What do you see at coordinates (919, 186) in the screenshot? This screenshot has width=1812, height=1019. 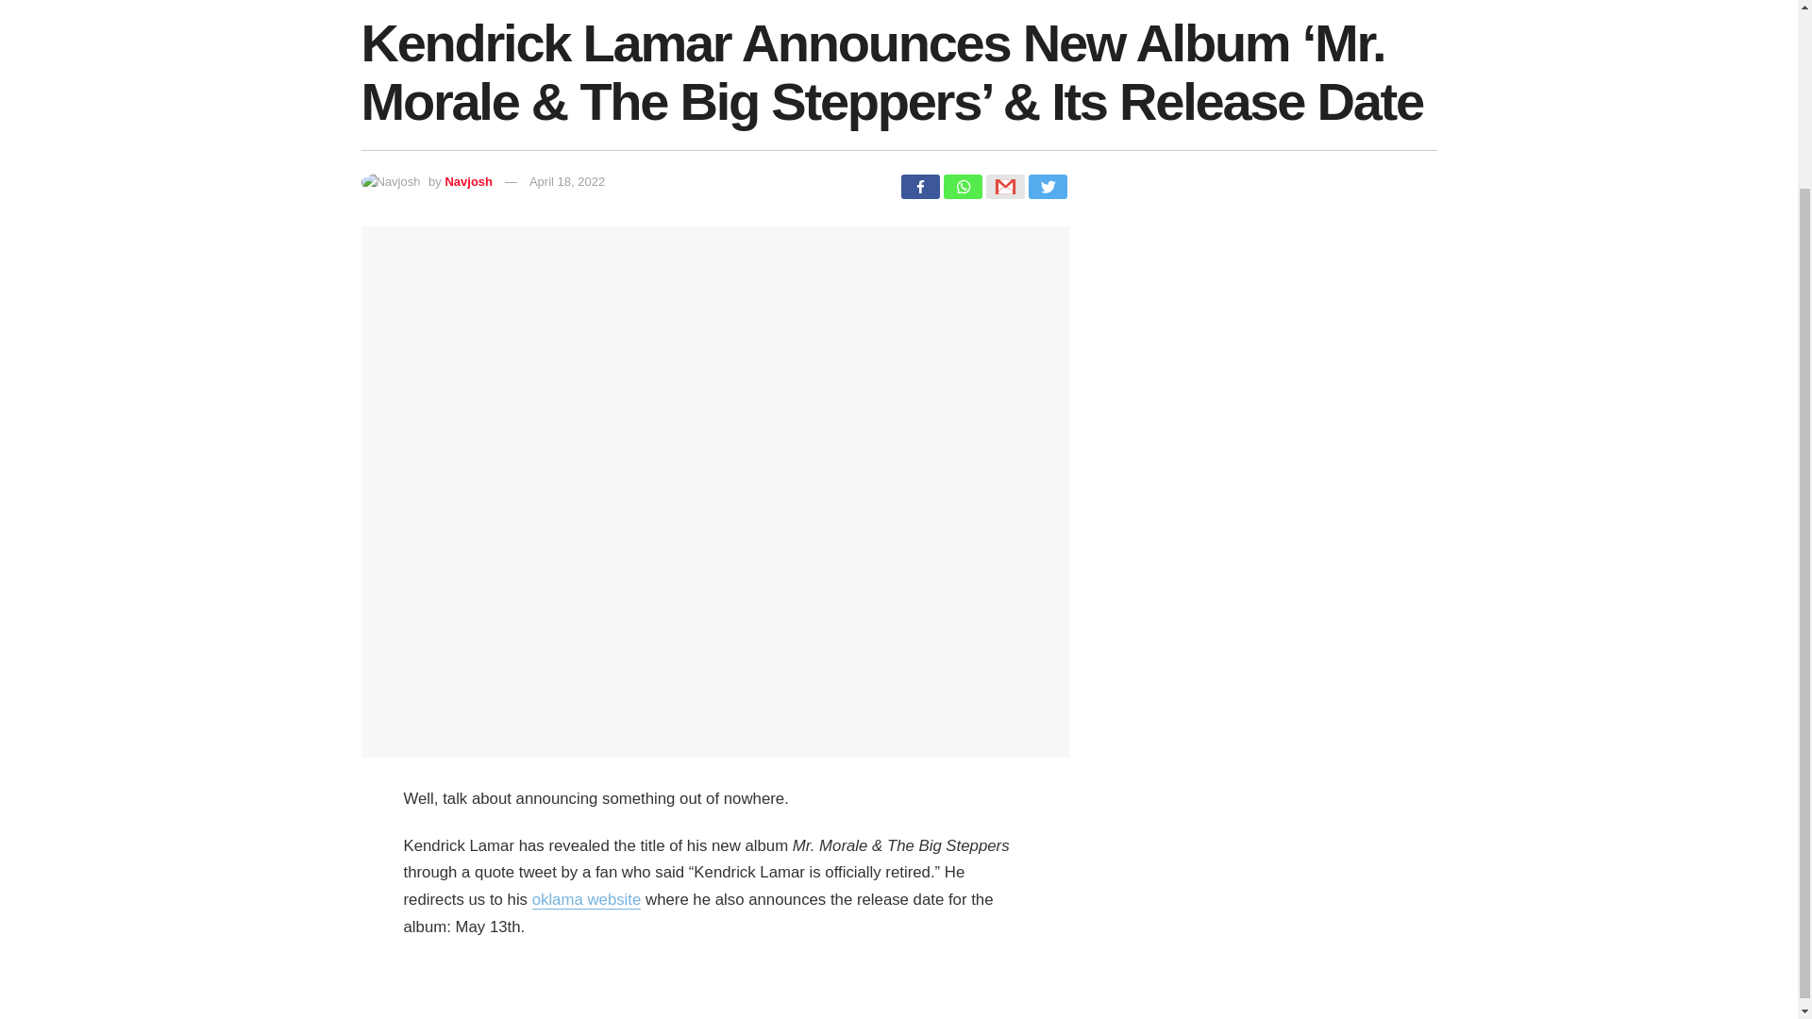 I see `Facebook` at bounding box center [919, 186].